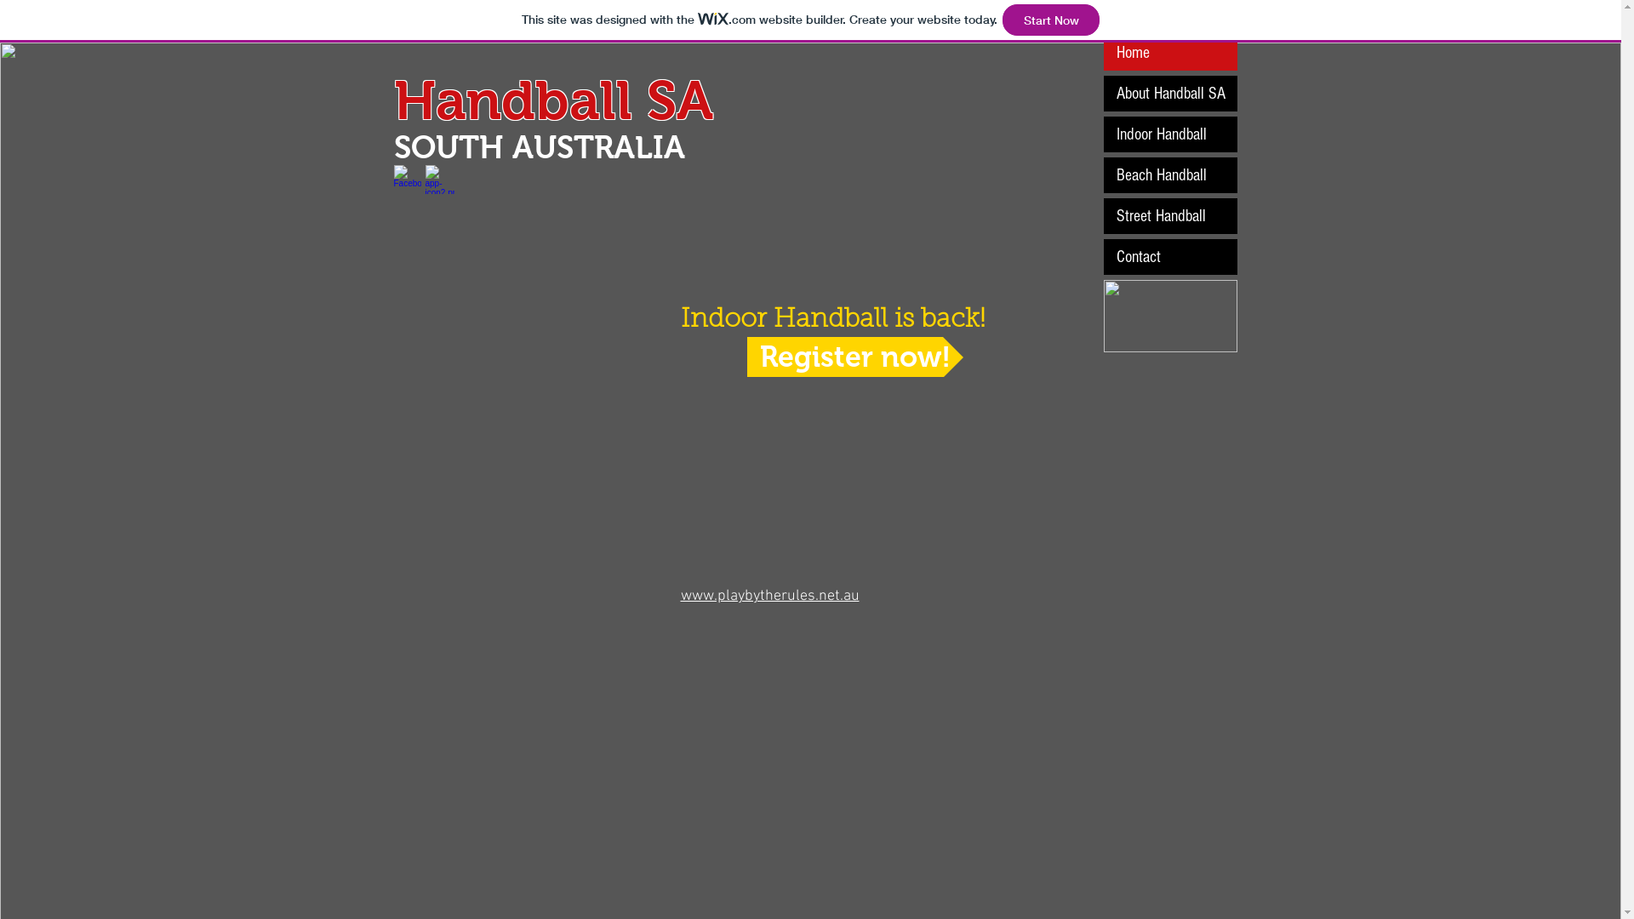 The width and height of the screenshot is (1634, 919). What do you see at coordinates (1169, 175) in the screenshot?
I see `Beach Handball` at bounding box center [1169, 175].